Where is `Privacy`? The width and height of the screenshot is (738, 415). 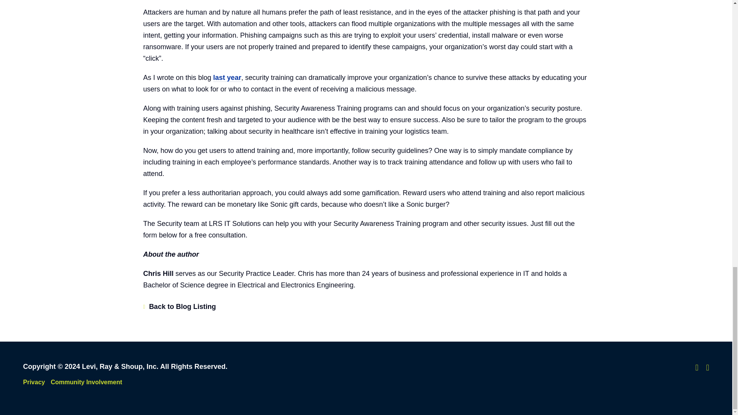
Privacy is located at coordinates (34, 382).